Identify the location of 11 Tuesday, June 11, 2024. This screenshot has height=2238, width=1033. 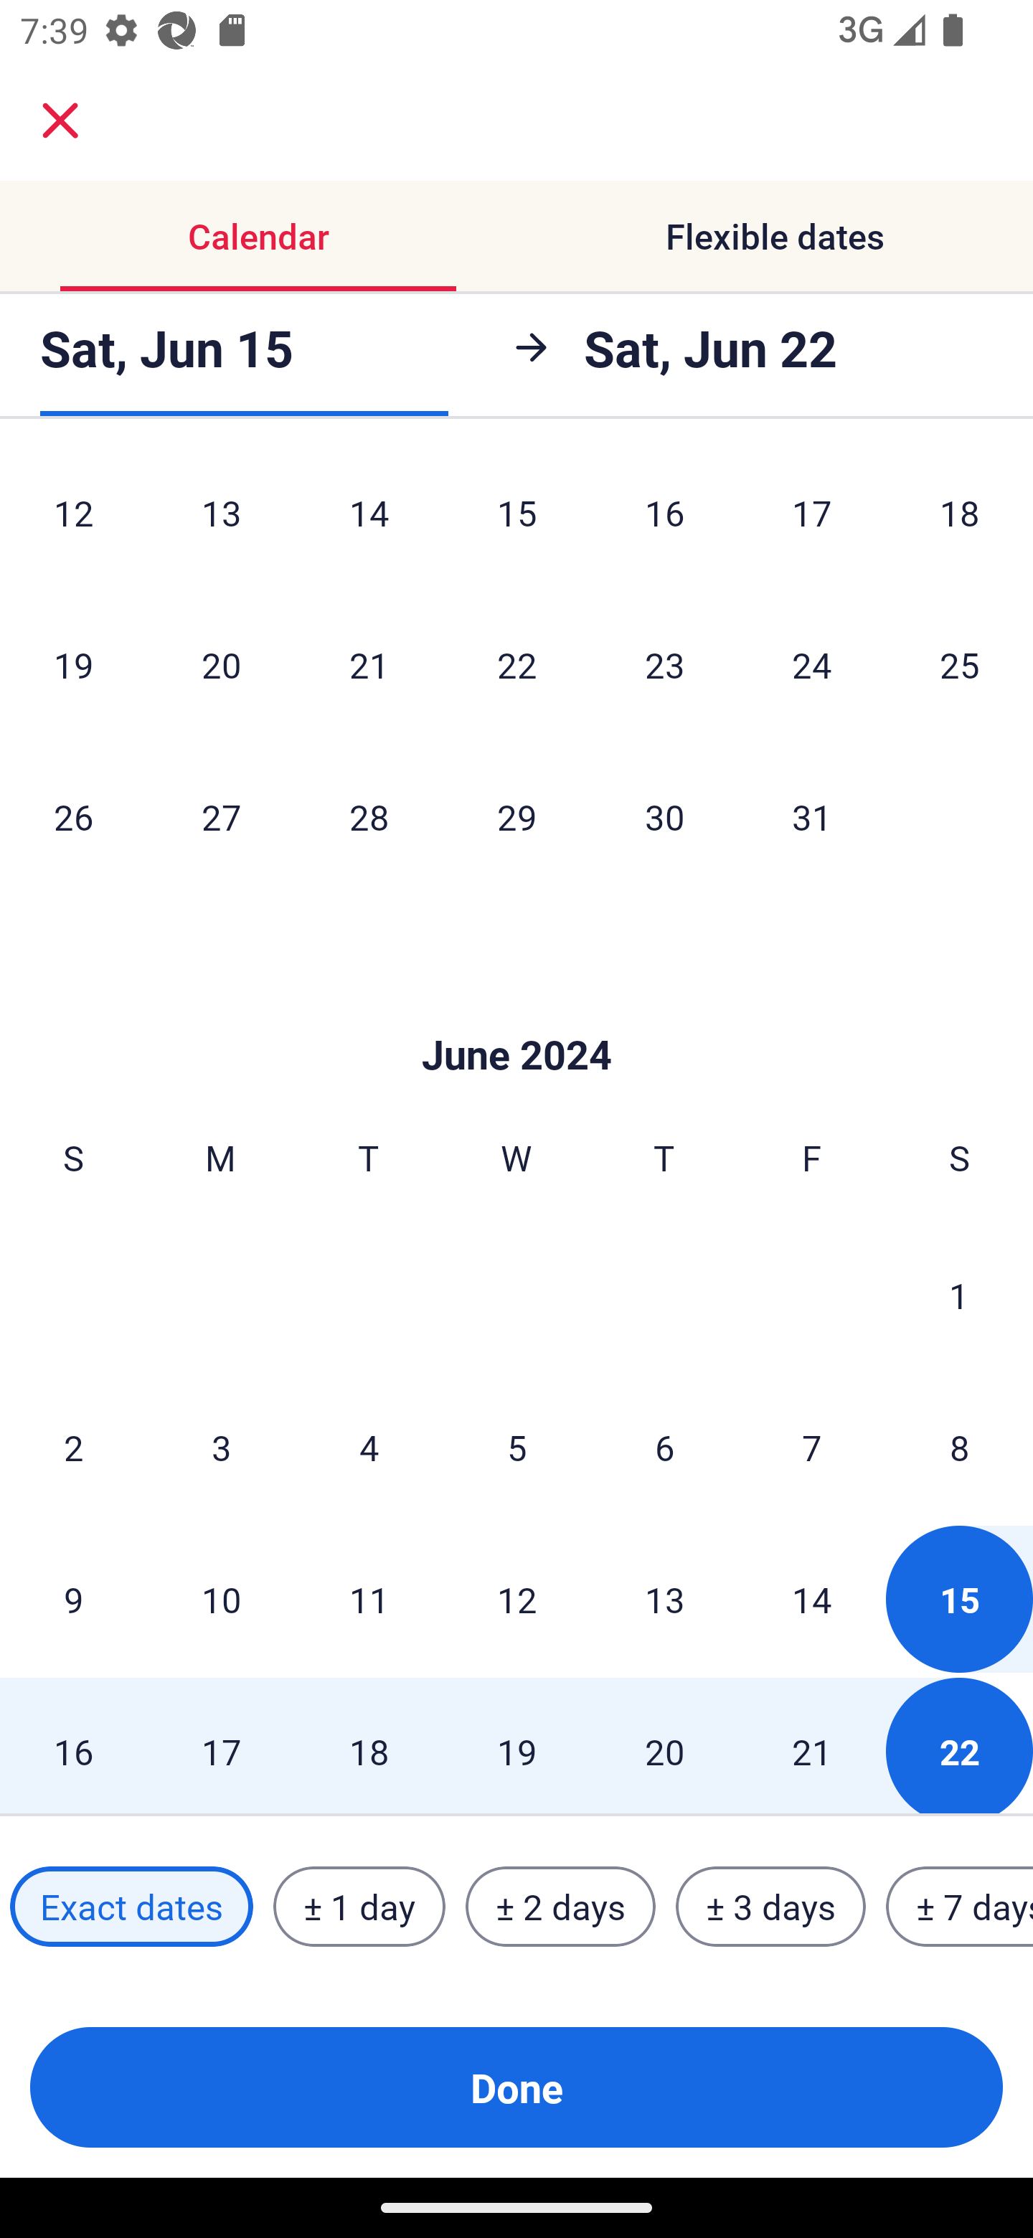
(369, 1598).